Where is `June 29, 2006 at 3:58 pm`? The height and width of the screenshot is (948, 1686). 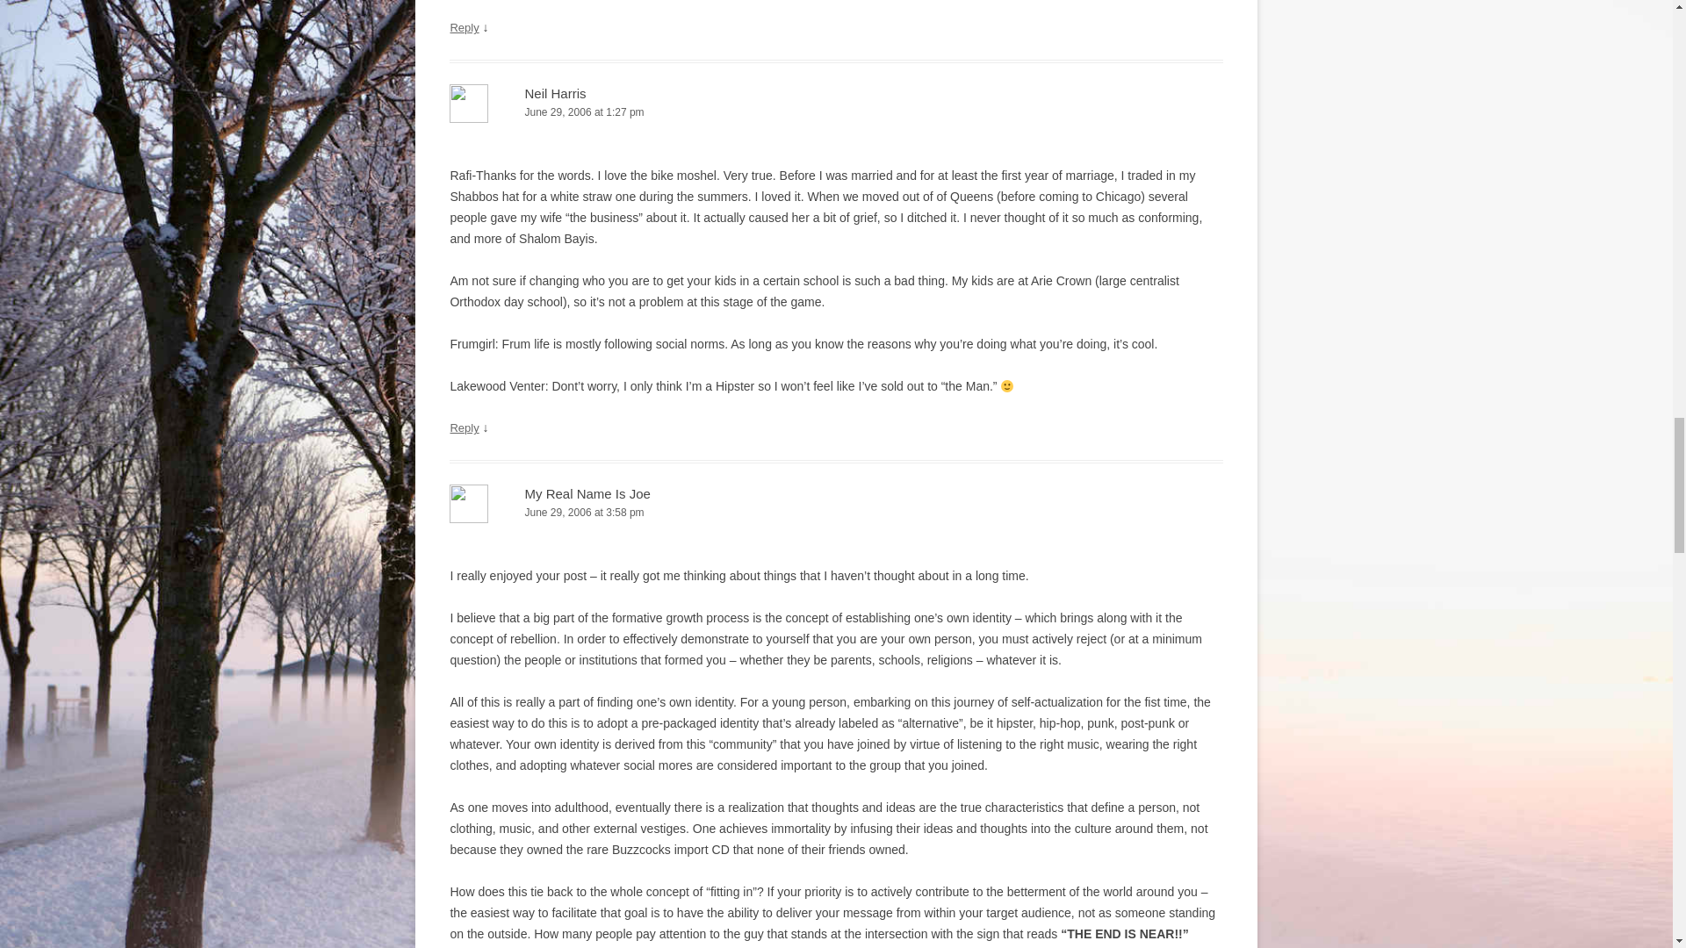
June 29, 2006 at 3:58 pm is located at coordinates (836, 513).